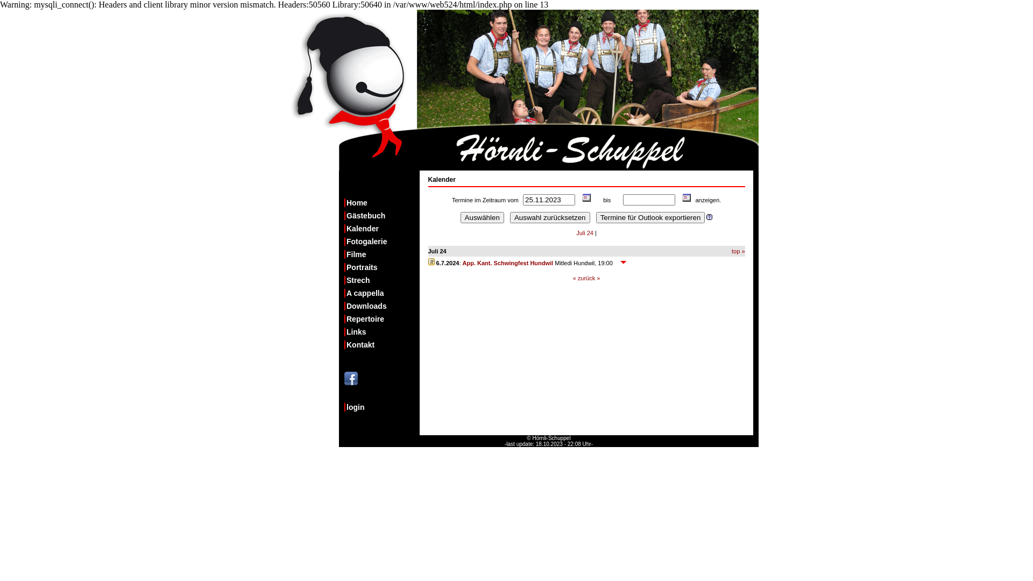 The width and height of the screenshot is (1033, 581). I want to click on Kalender, so click(684, 200).